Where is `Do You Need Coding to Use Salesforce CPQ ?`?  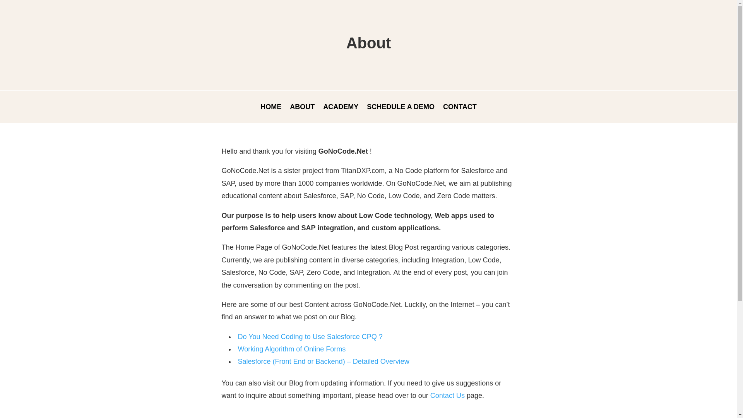
Do You Need Coding to Use Salesforce CPQ ? is located at coordinates (310, 337).